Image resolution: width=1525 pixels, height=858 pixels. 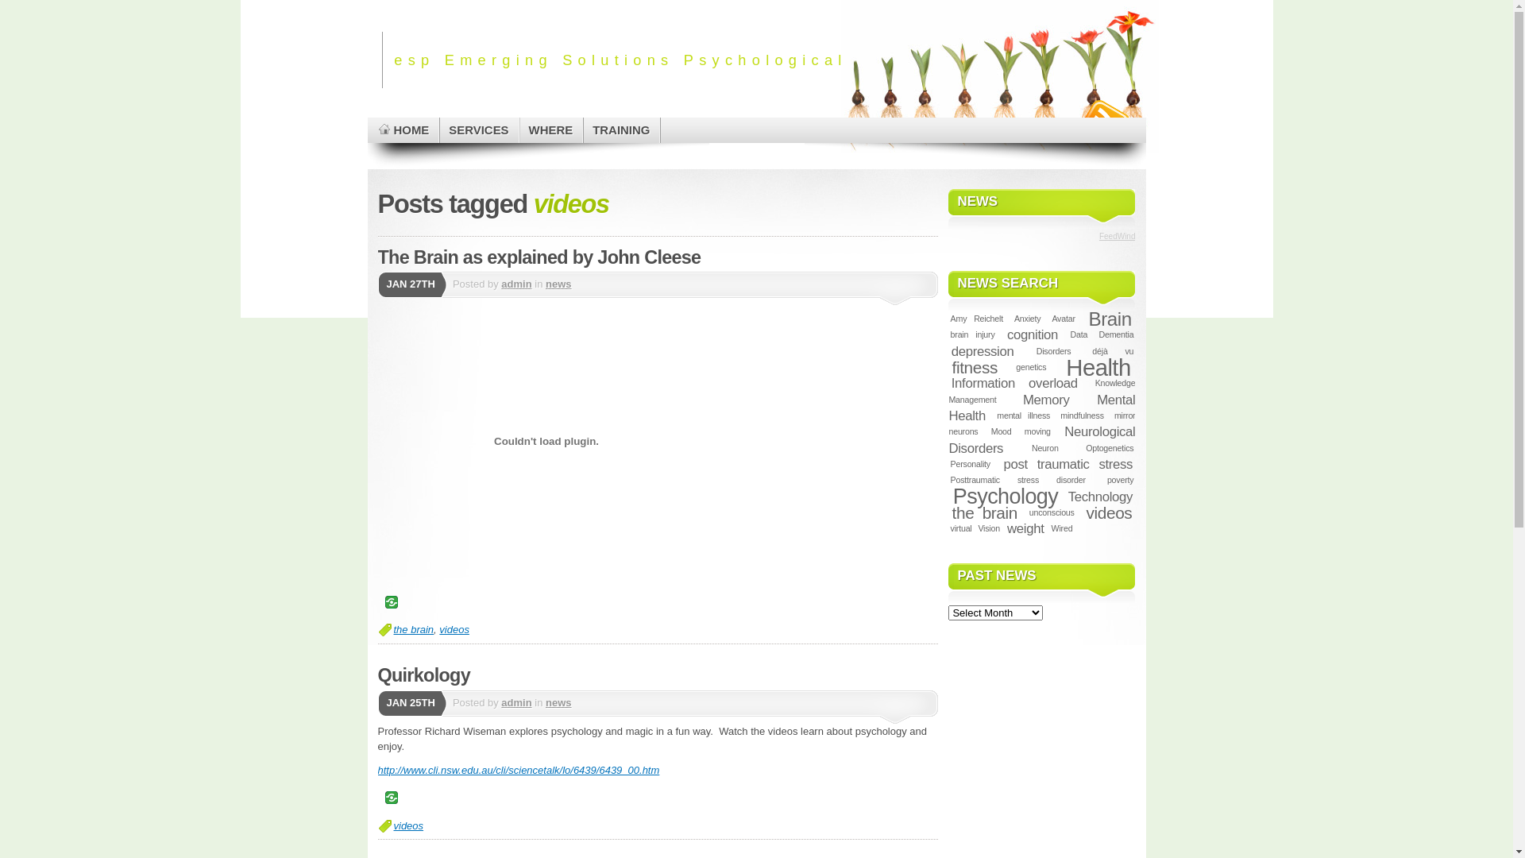 I want to click on Technology, so click(x=1100, y=497).